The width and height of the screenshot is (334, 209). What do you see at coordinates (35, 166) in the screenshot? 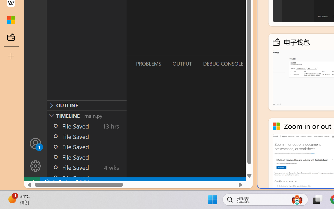
I see `Manage` at bounding box center [35, 166].